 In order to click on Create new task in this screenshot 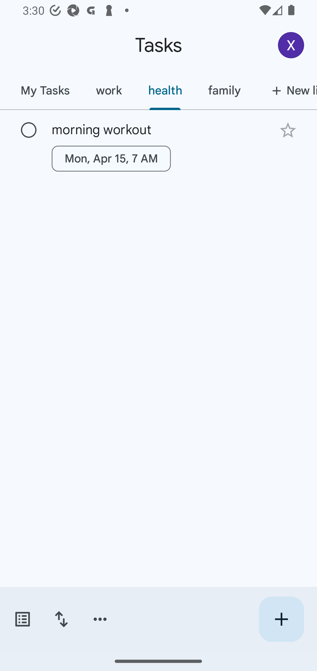, I will do `click(281, 619)`.